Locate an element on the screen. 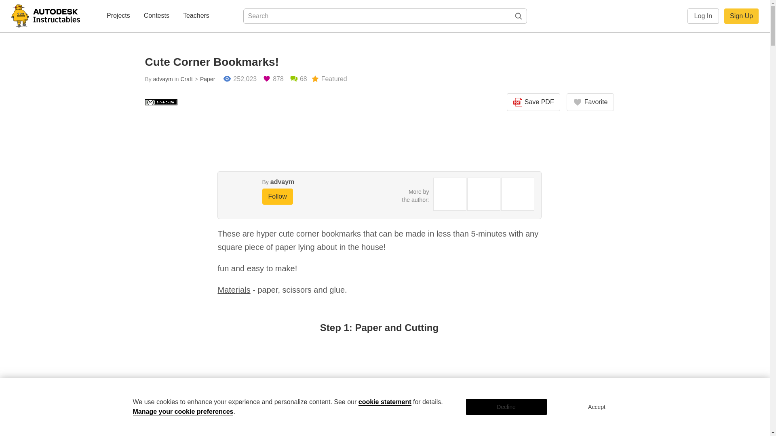  Sign Up is located at coordinates (741, 16).